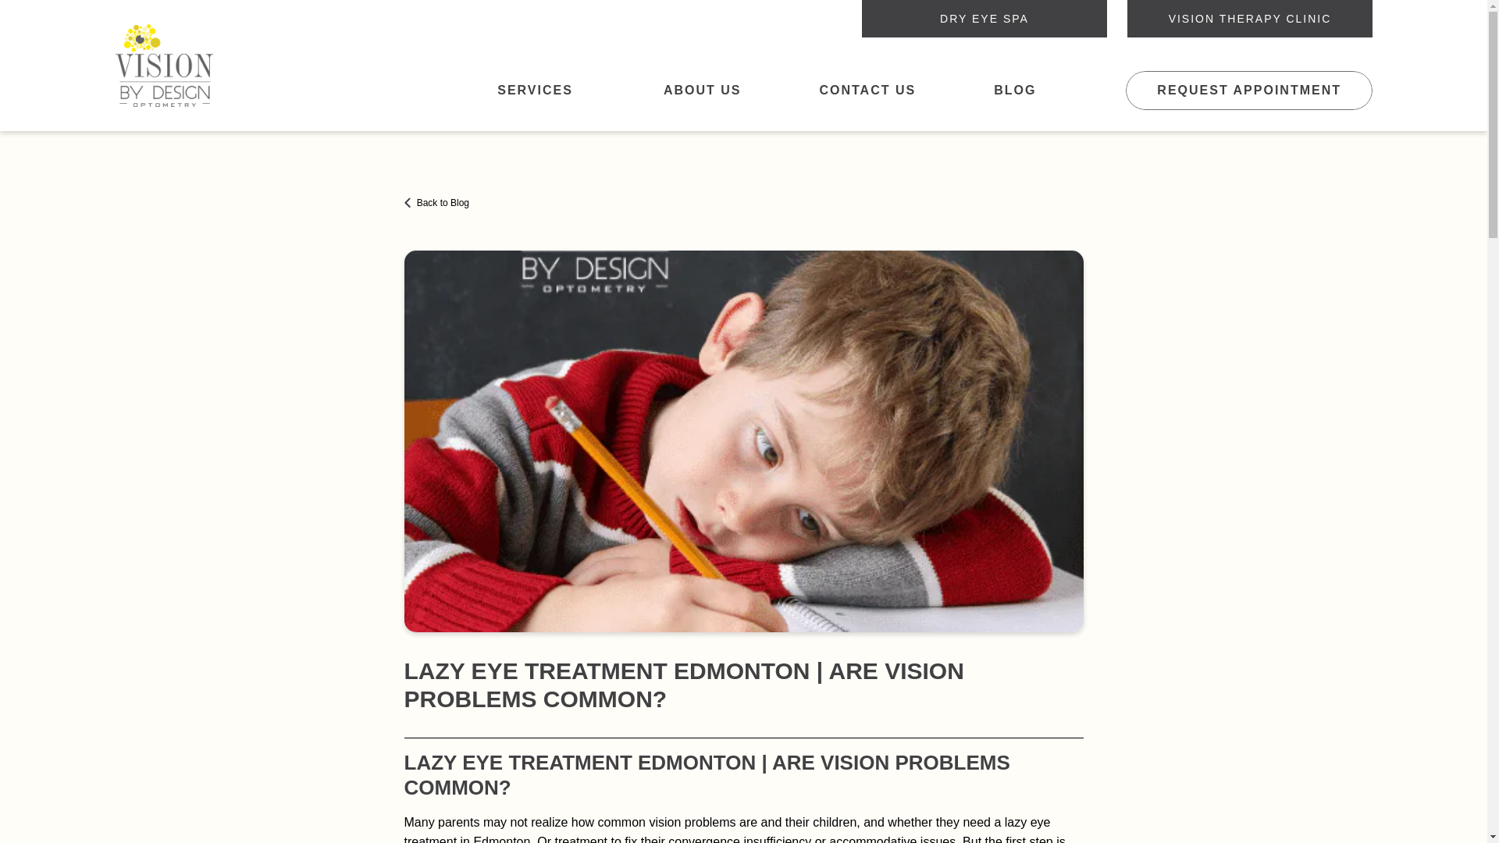 The height and width of the screenshot is (843, 1499). What do you see at coordinates (1014, 91) in the screenshot?
I see `BLOG` at bounding box center [1014, 91].